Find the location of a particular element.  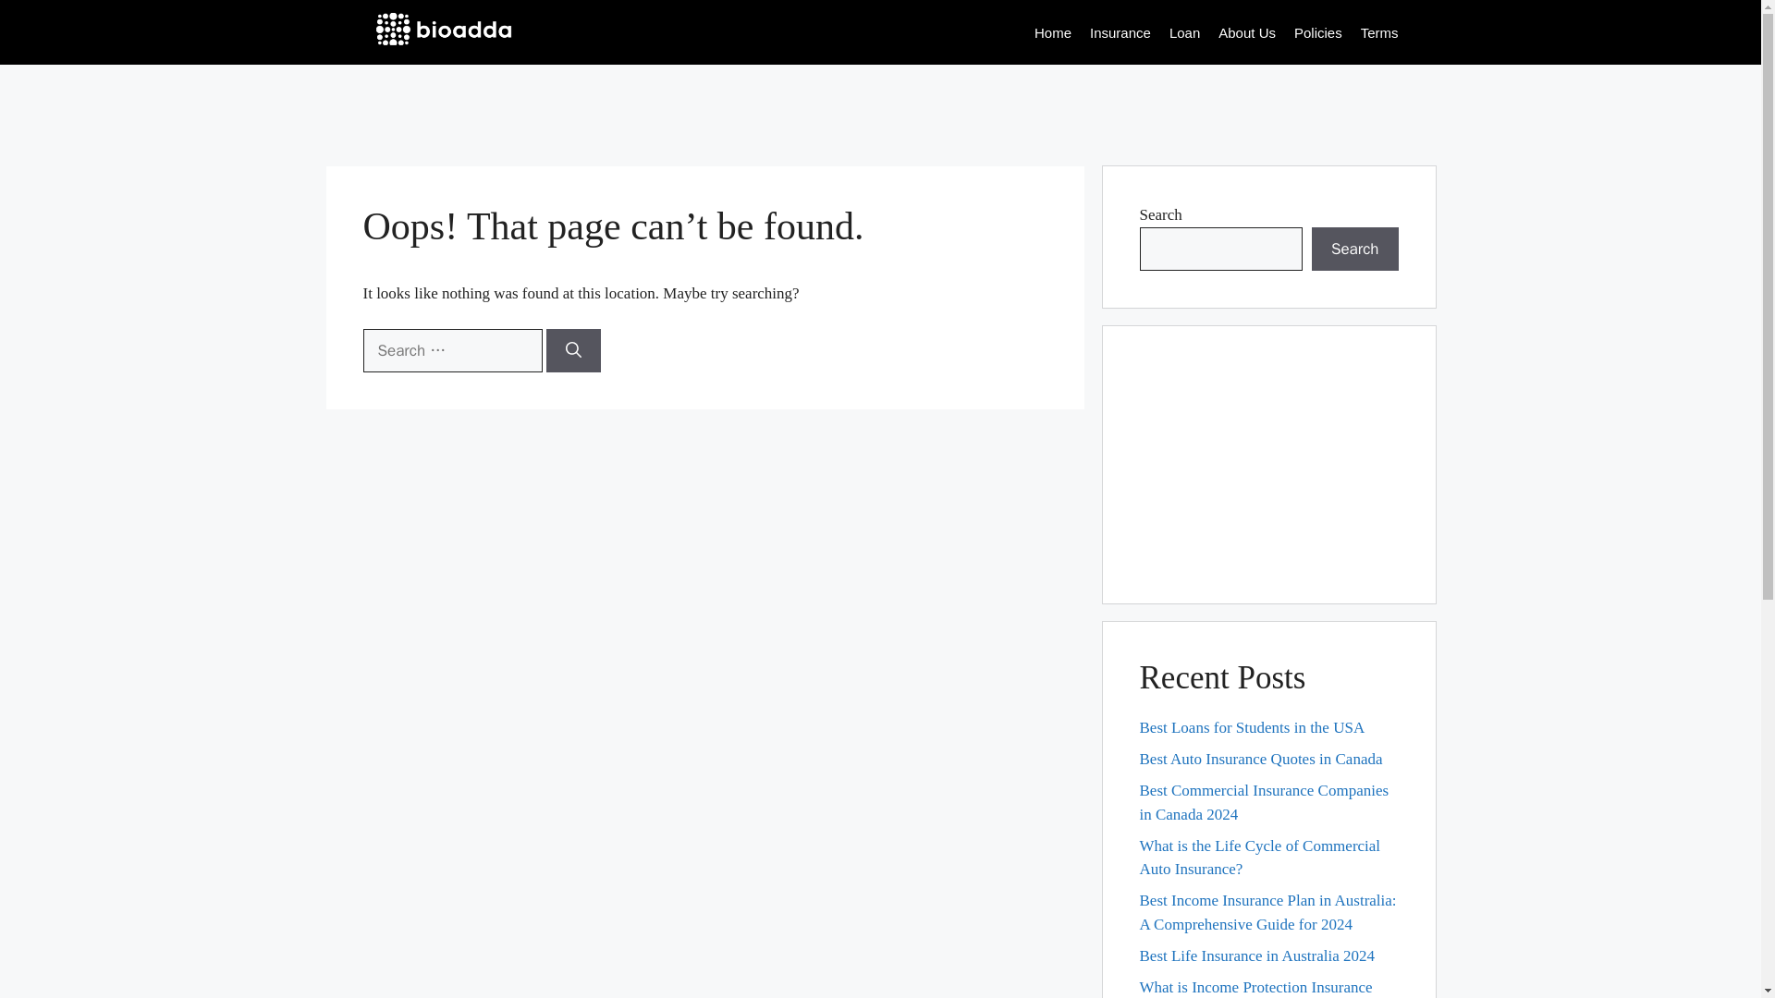

Best Loans for Students in the USA is located at coordinates (1252, 727).